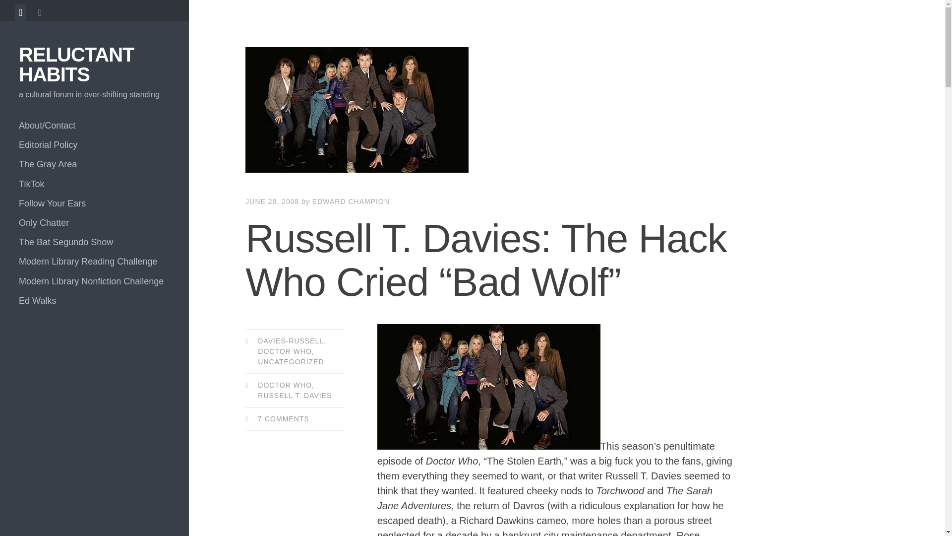 This screenshot has height=536, width=952. What do you see at coordinates (94, 281) in the screenshot?
I see `Modern Library Nonfiction Challenge` at bounding box center [94, 281].